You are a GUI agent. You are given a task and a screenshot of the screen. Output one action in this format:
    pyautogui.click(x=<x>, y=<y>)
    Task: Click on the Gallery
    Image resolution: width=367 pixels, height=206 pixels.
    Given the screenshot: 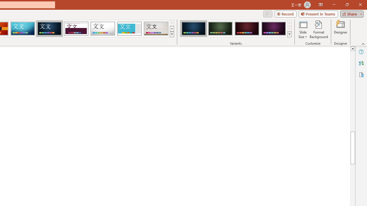 What is the action you would take?
    pyautogui.click(x=156, y=29)
    